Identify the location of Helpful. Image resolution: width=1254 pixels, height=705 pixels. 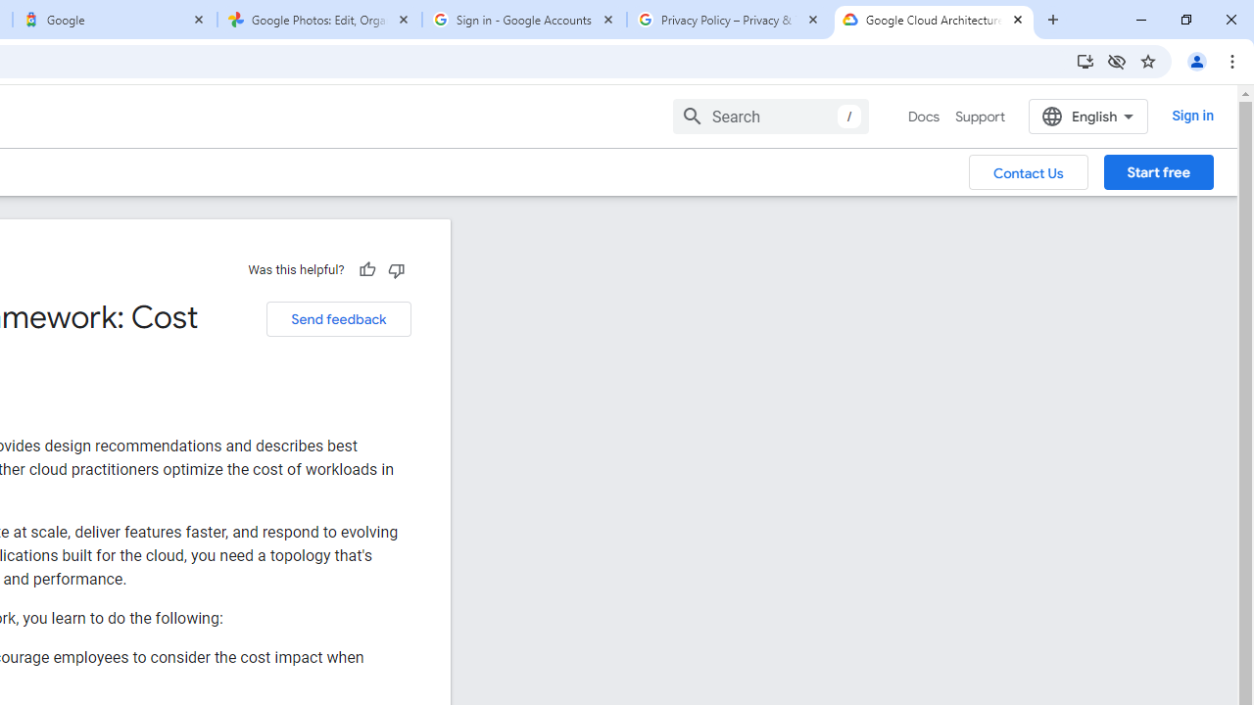
(366, 269).